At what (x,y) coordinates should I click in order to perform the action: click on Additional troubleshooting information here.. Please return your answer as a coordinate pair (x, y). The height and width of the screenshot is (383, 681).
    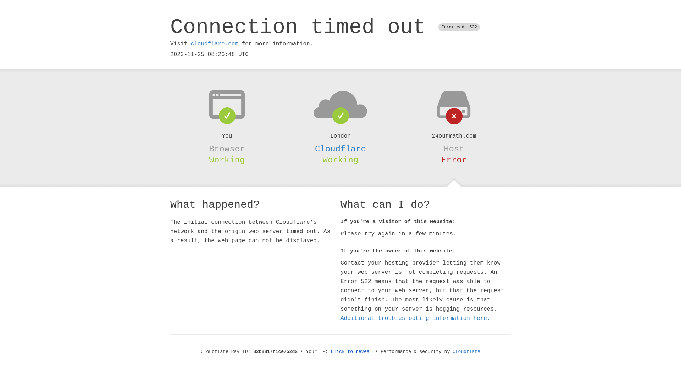
    Looking at the image, I should click on (415, 318).